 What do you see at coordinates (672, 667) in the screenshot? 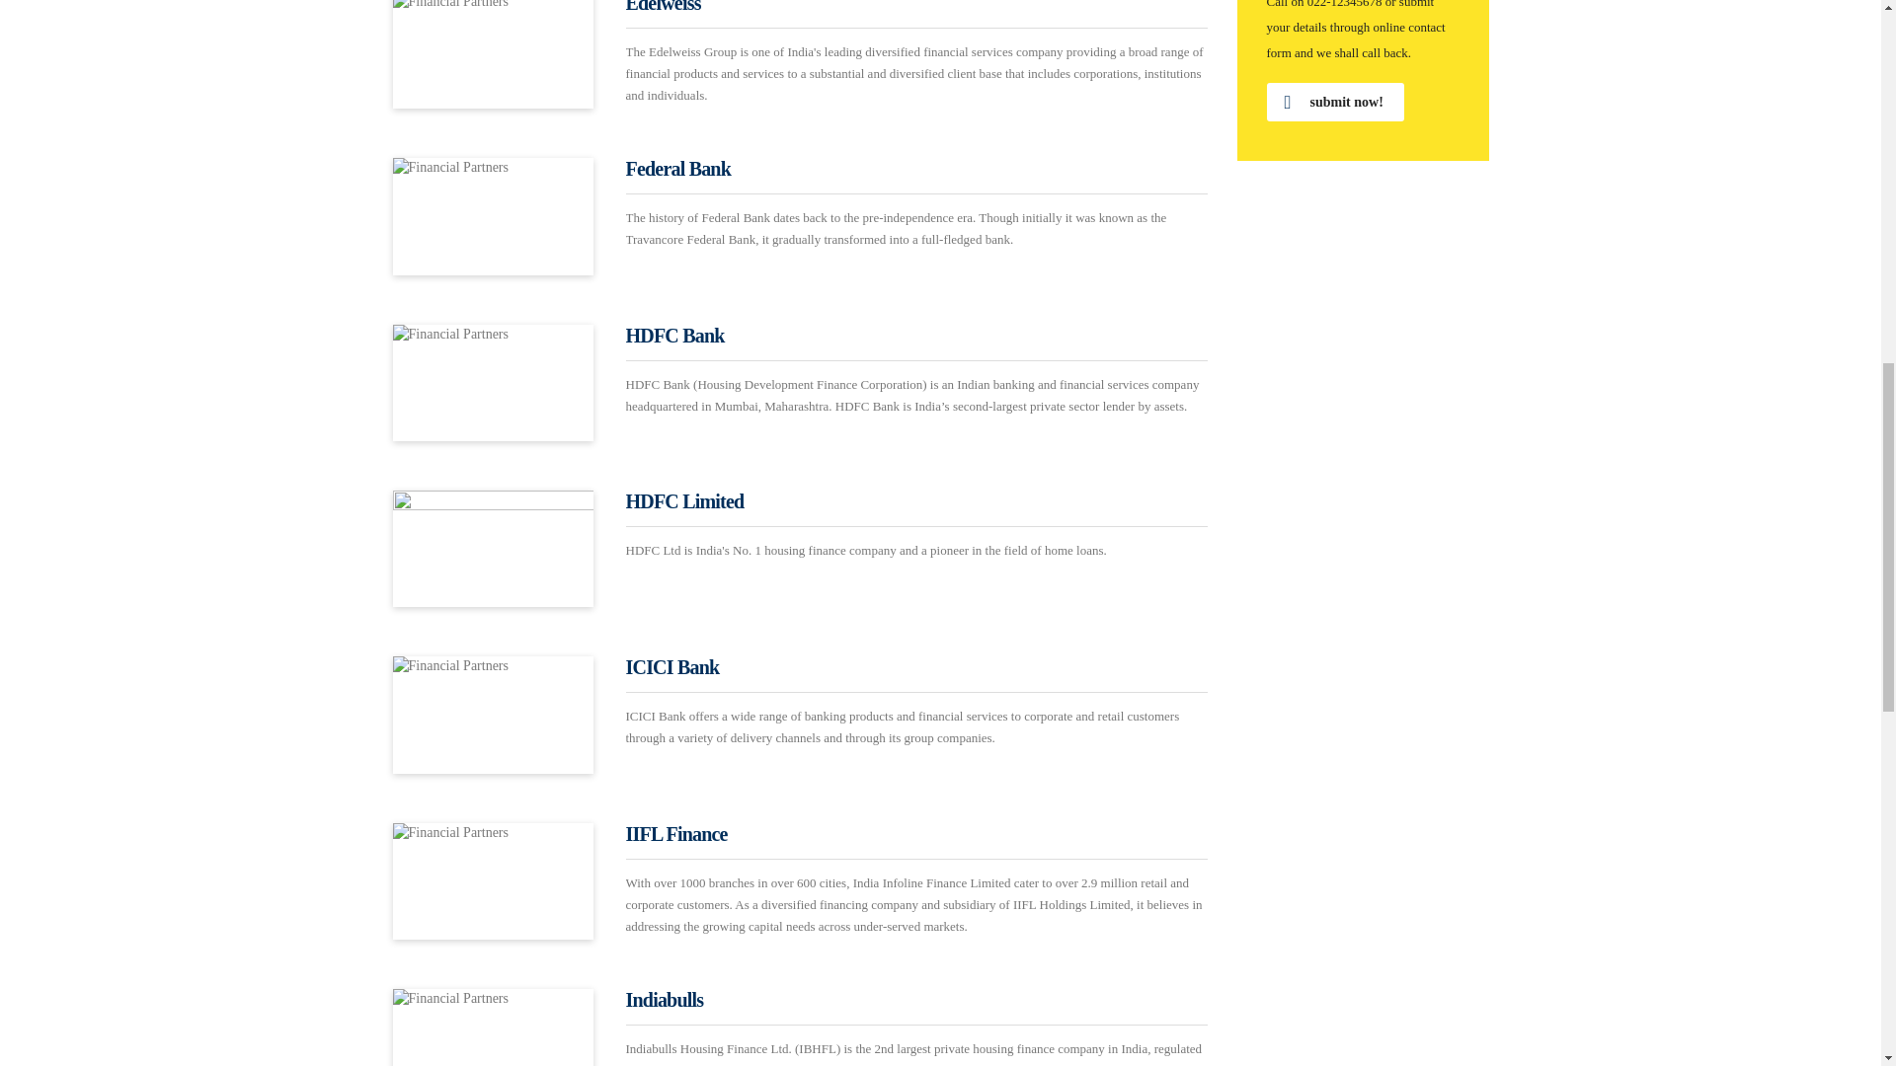
I see `ICICI Bank` at bounding box center [672, 667].